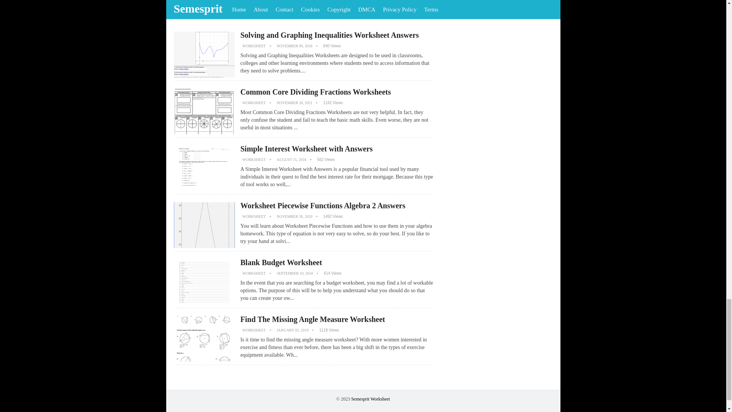  Describe the element at coordinates (254, 273) in the screenshot. I see `WORKSHEET` at that location.